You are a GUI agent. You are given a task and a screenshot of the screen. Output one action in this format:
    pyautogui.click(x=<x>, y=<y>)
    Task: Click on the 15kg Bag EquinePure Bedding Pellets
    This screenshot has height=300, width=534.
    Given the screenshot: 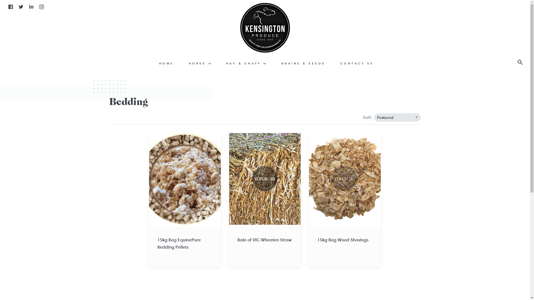 What is the action you would take?
    pyautogui.click(x=185, y=200)
    